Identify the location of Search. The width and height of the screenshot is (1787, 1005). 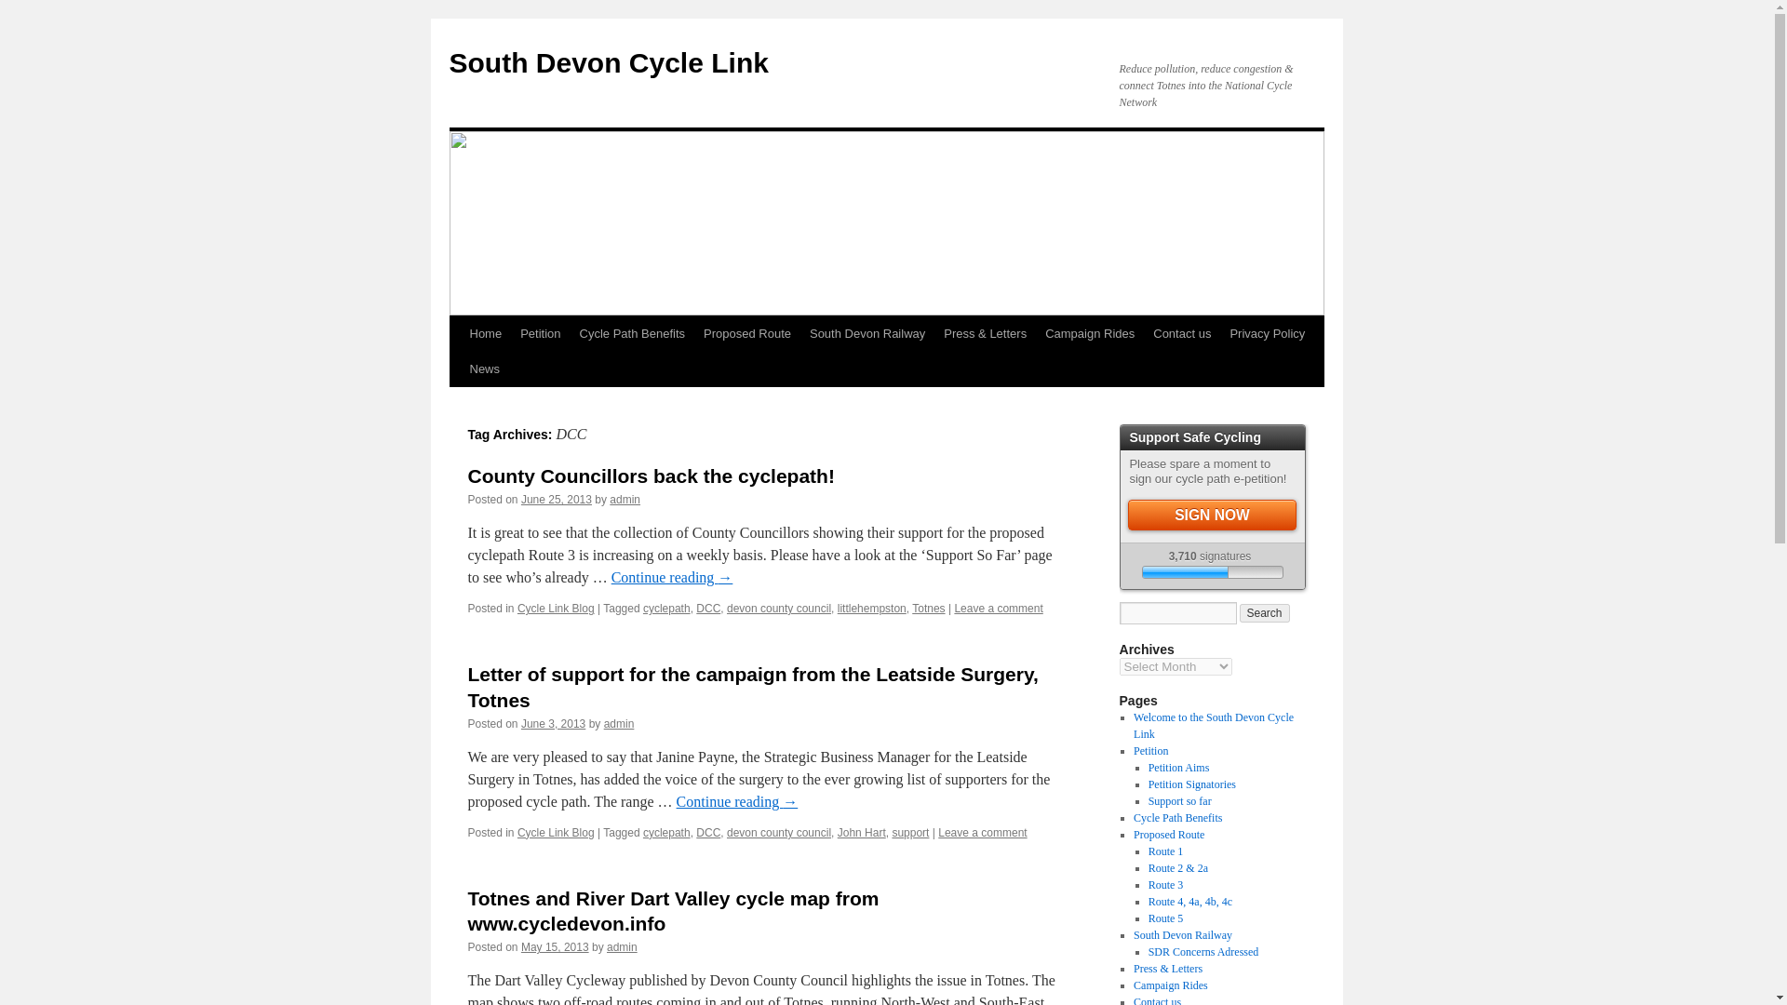
(1265, 612).